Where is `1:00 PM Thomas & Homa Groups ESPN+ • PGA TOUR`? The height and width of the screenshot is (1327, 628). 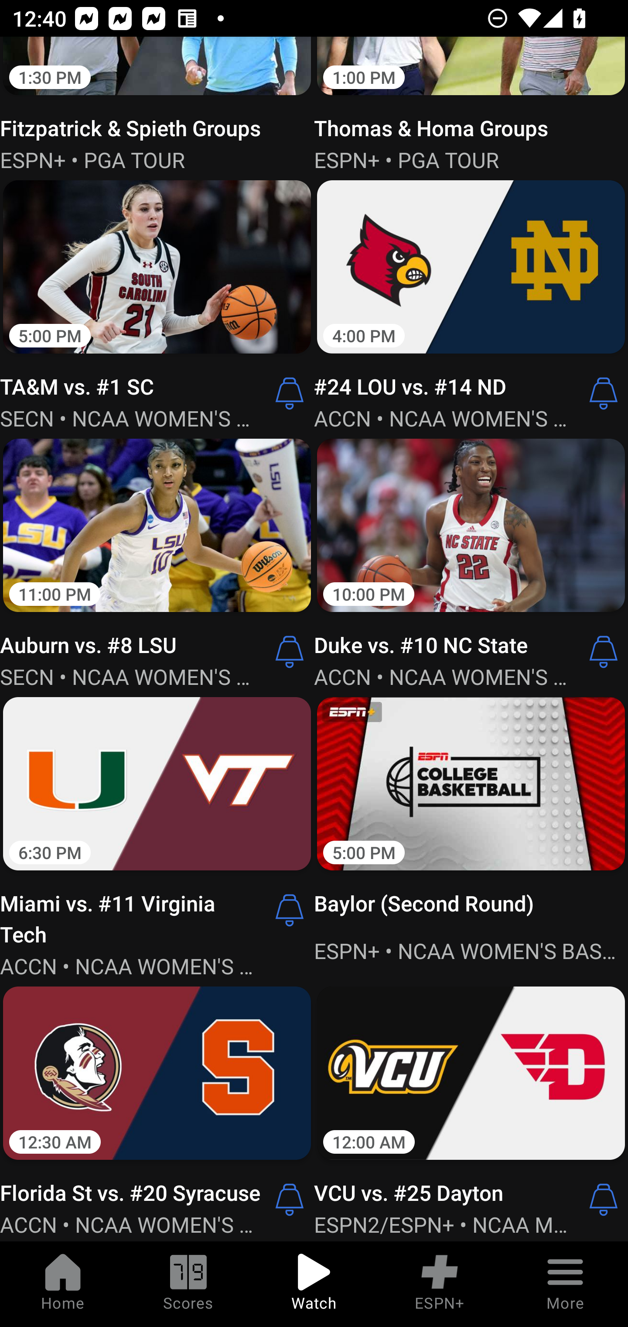 1:00 PM Thomas & Homa Groups ESPN+ • PGA TOUR is located at coordinates (471, 106).